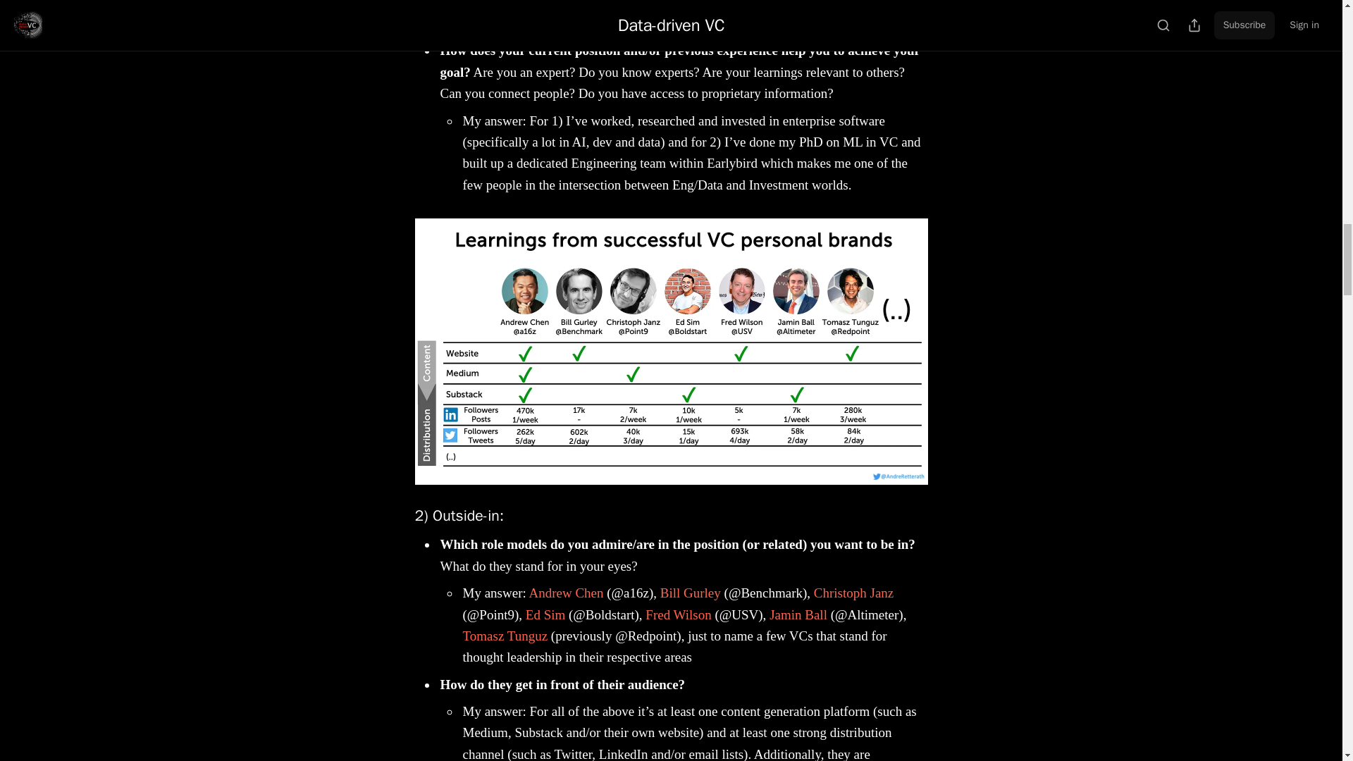 The width and height of the screenshot is (1353, 761). Describe the element at coordinates (566, 593) in the screenshot. I see `Andrew Chen` at that location.